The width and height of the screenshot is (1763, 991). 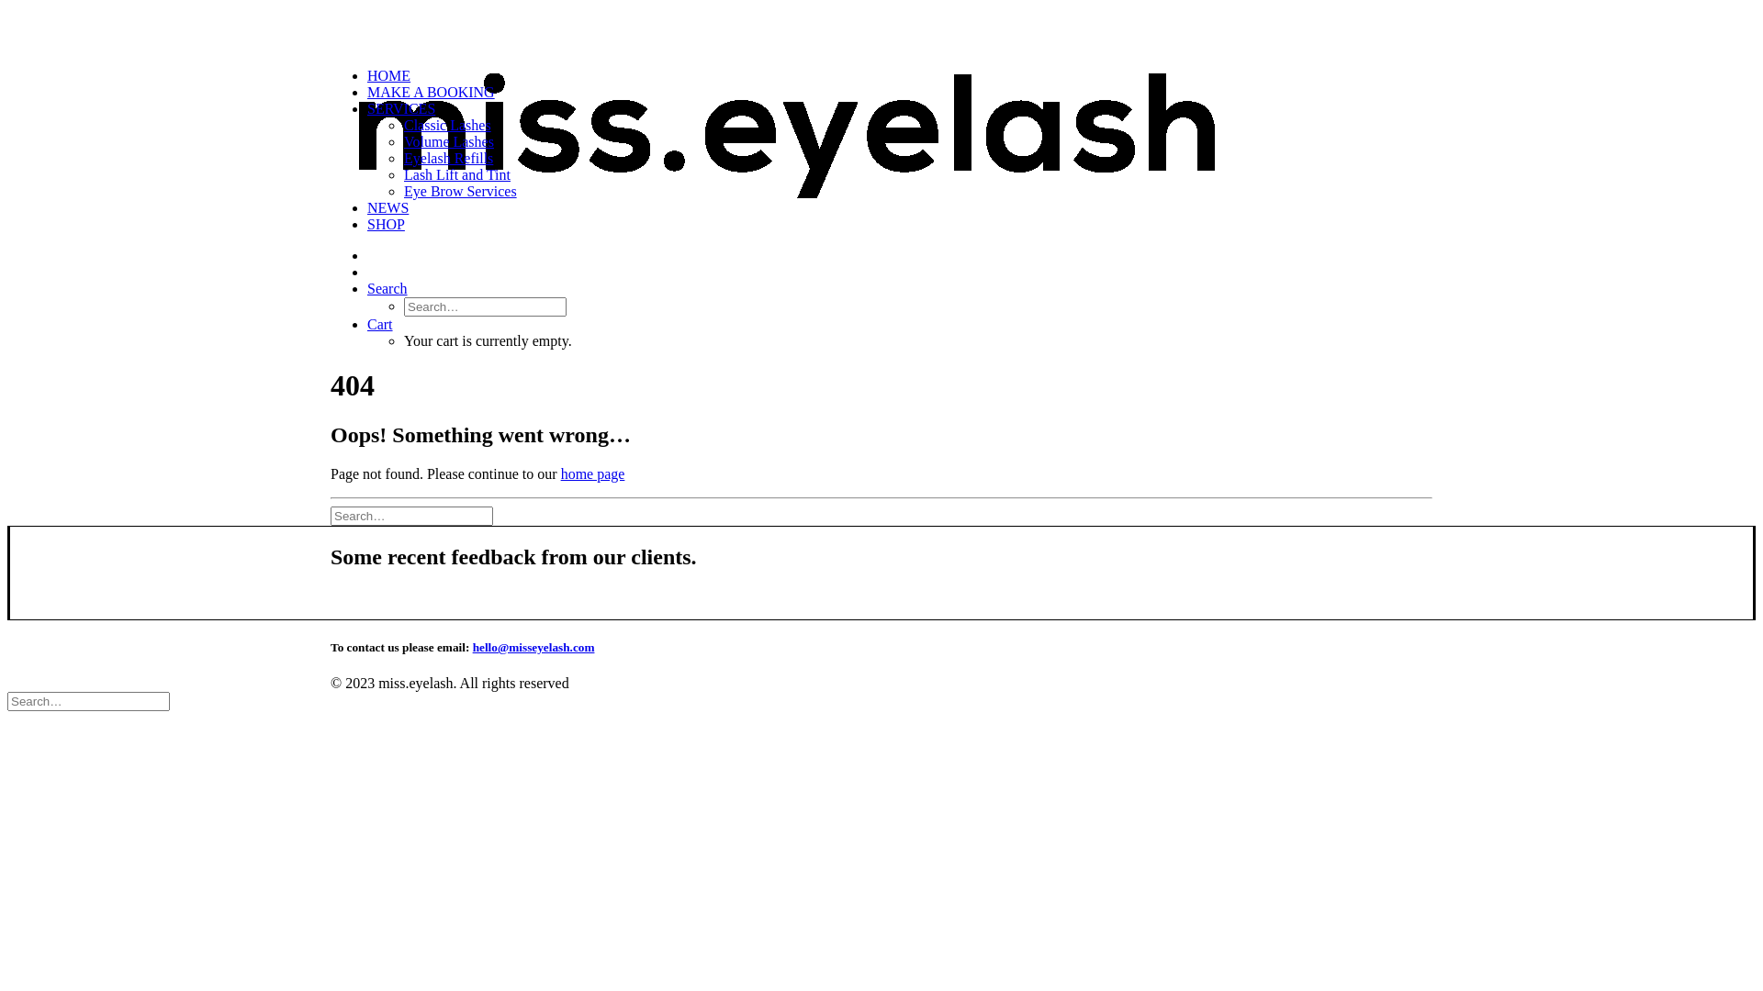 I want to click on Lash Lift and Tint, so click(x=457, y=174).